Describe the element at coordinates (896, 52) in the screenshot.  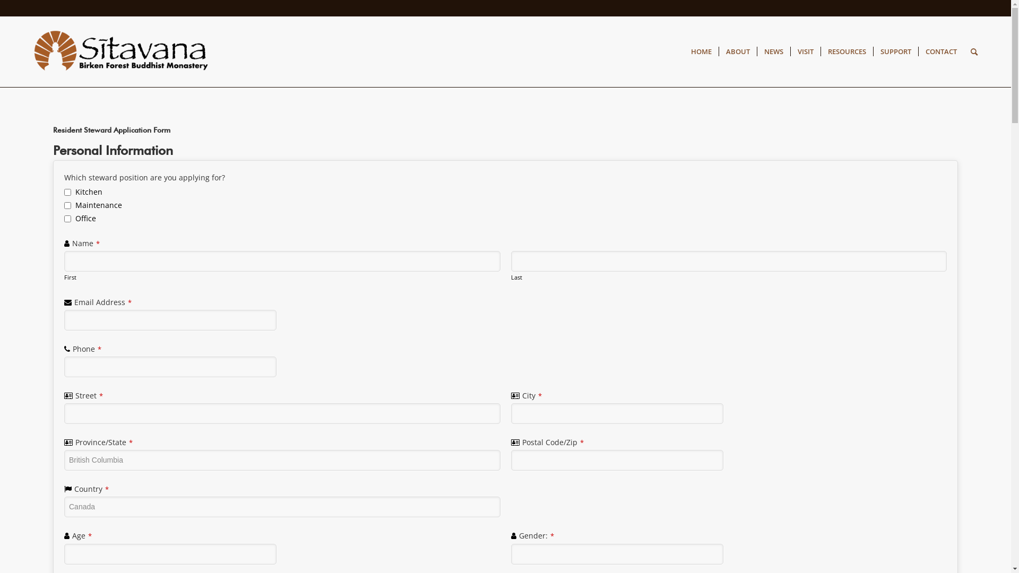
I see `SUPPORT` at that location.